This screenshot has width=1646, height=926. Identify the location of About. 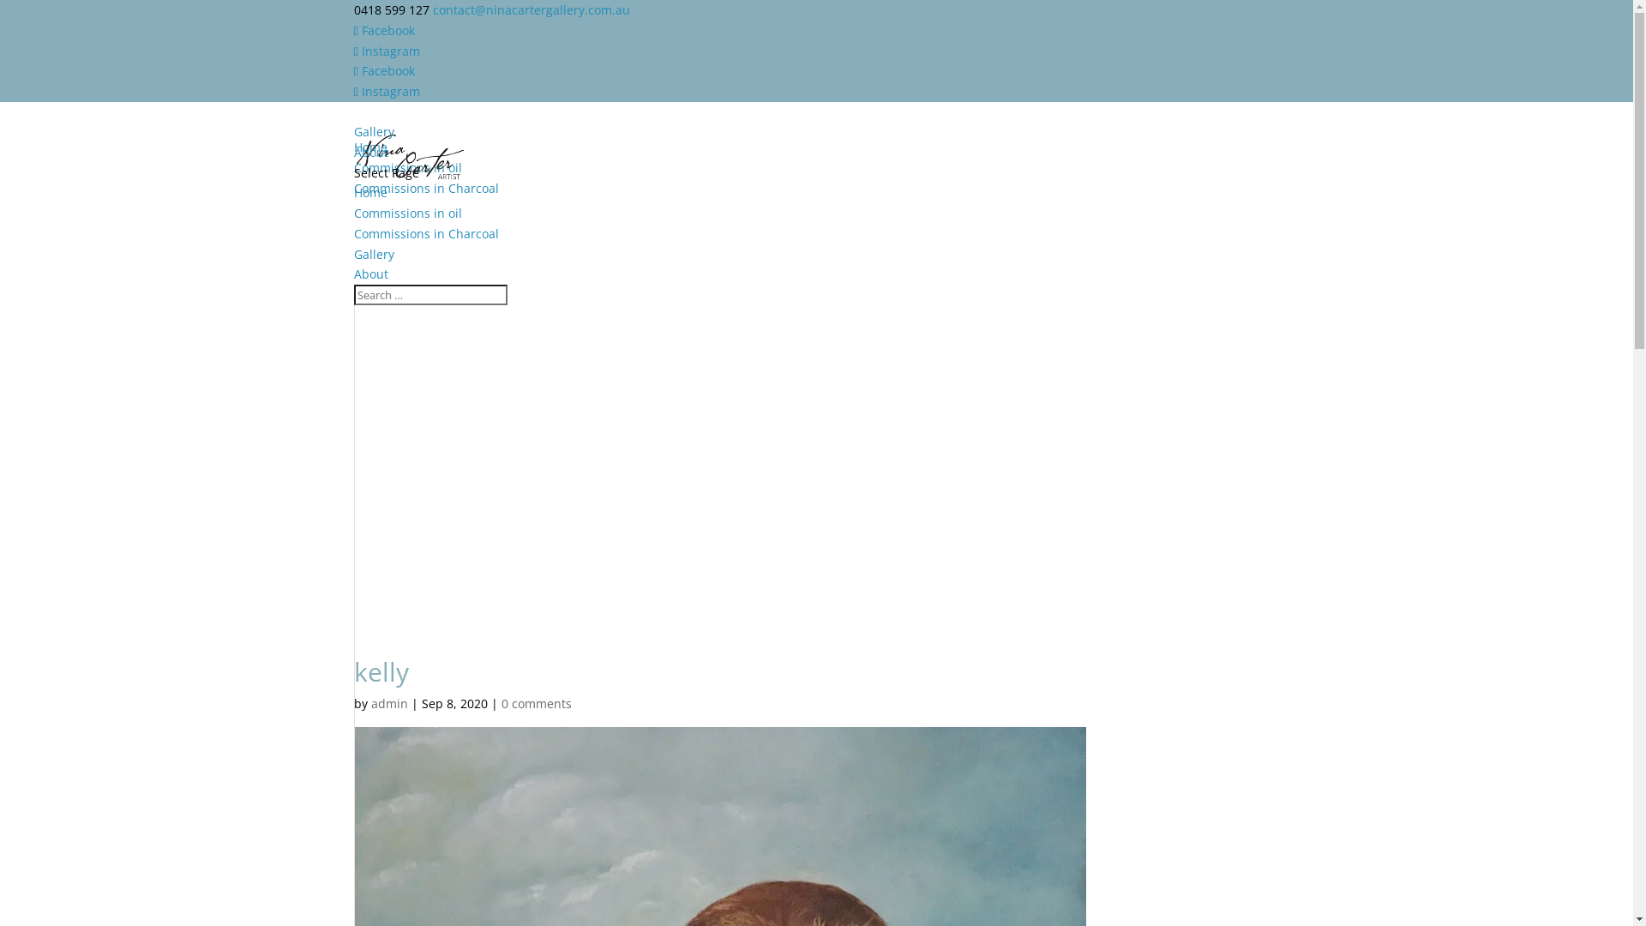
(370, 170).